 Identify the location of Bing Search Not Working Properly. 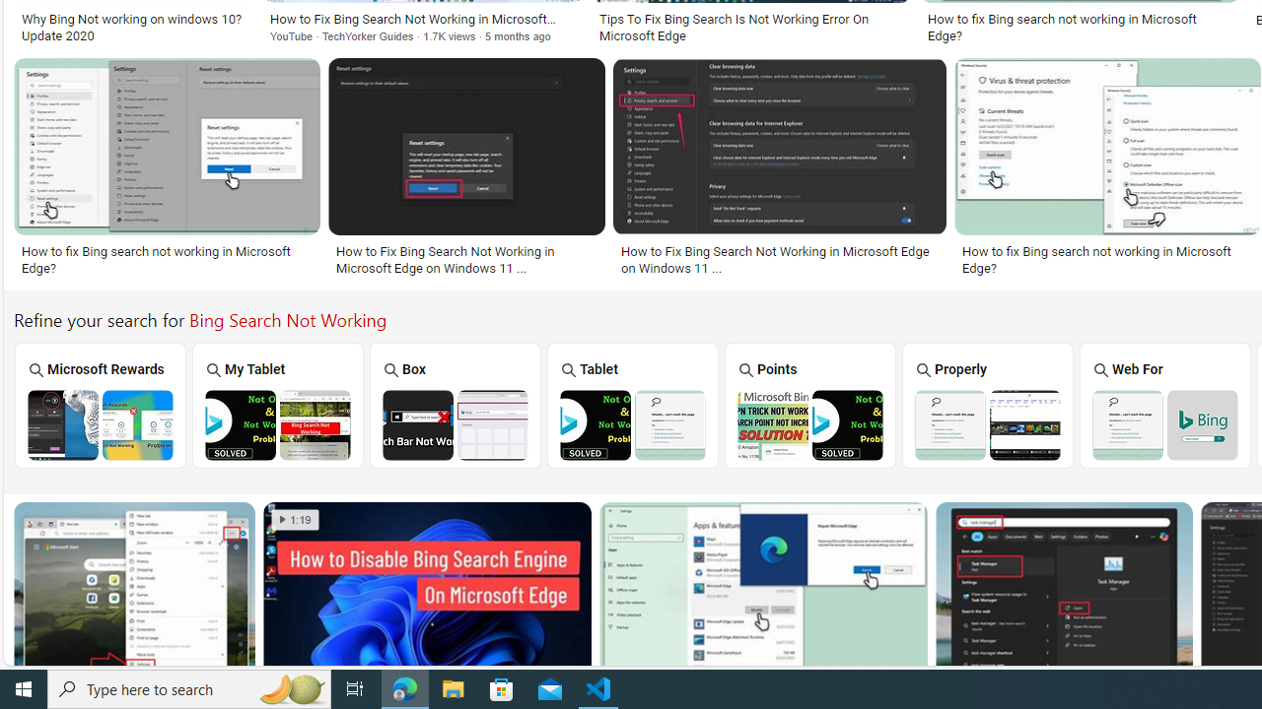
(988, 424).